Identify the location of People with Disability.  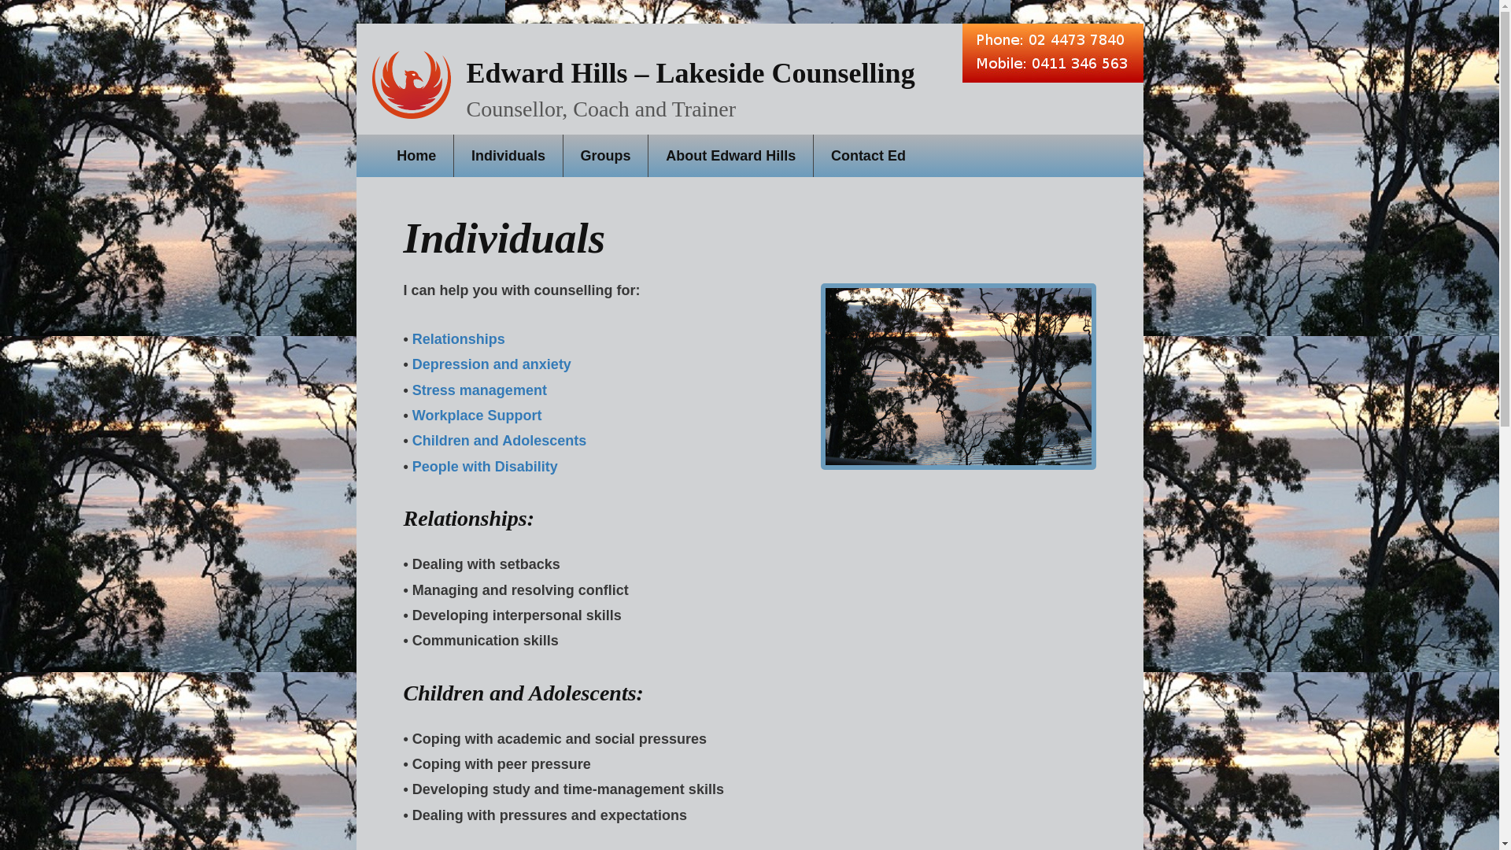
(485, 467).